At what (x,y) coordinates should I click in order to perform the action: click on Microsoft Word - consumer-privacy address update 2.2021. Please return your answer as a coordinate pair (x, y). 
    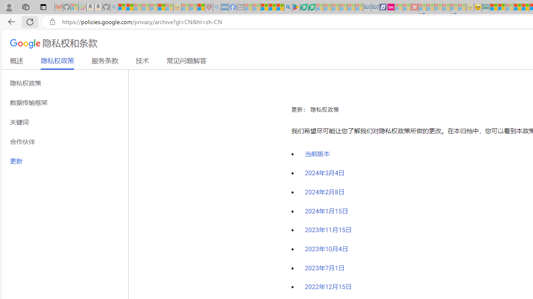
    Looking at the image, I should click on (311, 7).